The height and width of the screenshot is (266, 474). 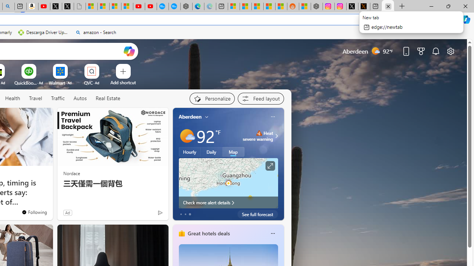 I want to click on YouTube Kids - An App Created for Kids to Explore Content, so click(x=151, y=7).